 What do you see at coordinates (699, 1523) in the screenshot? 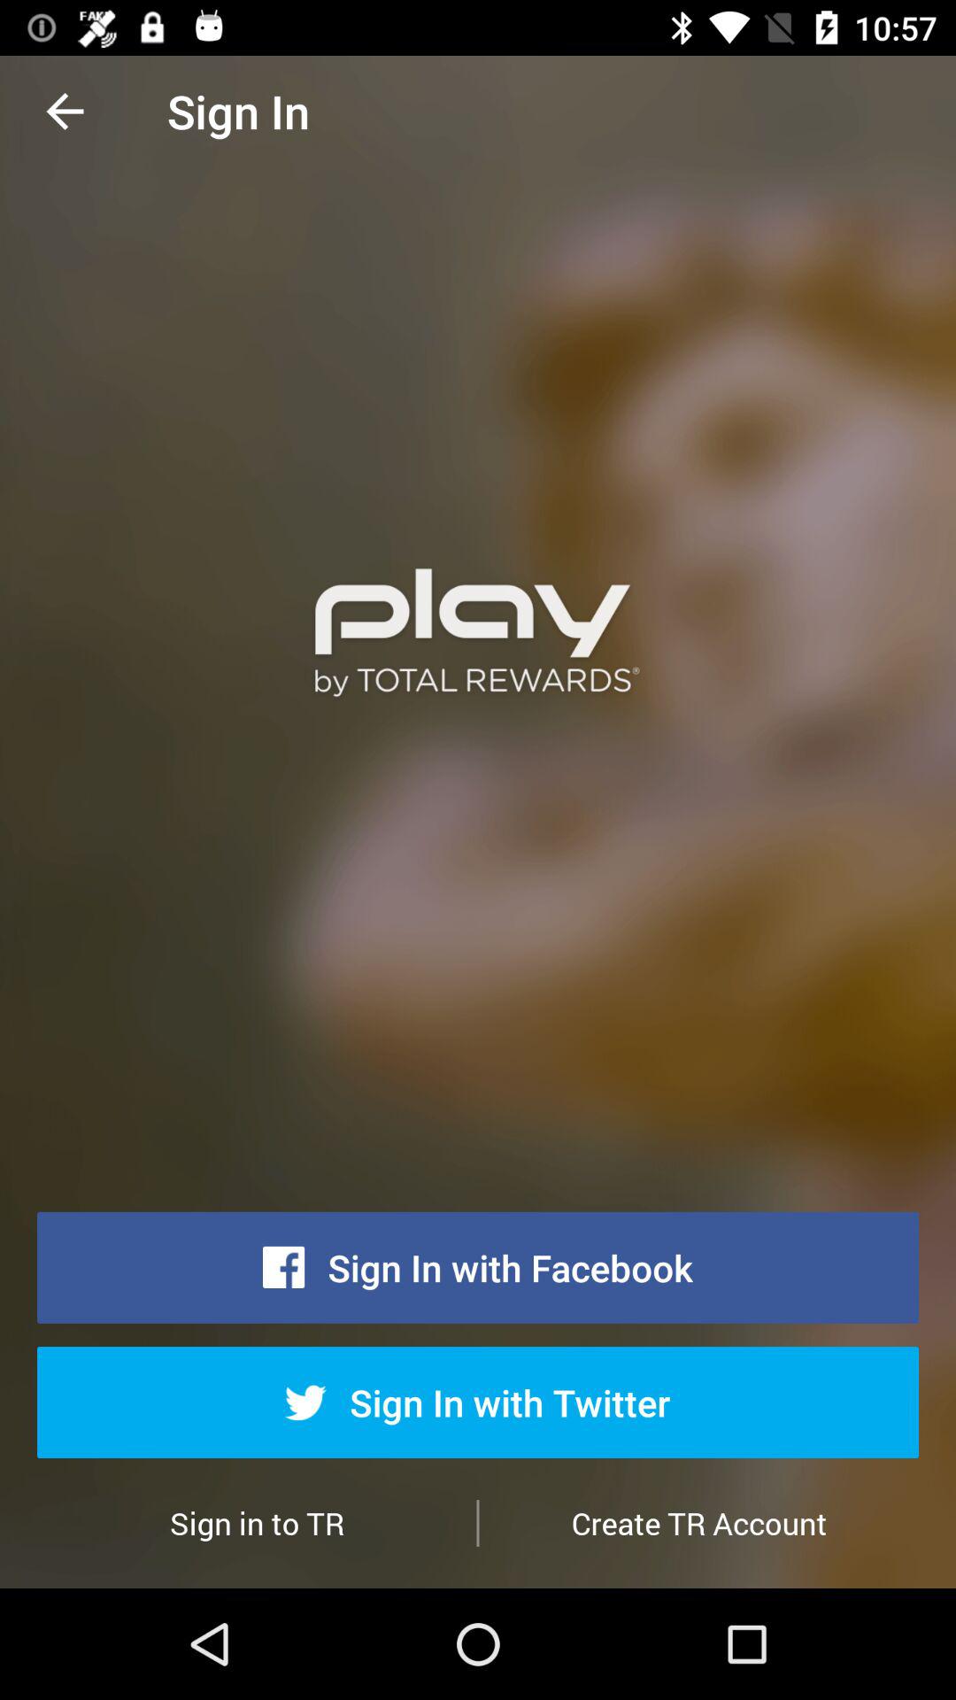
I see `jump until create tr account item` at bounding box center [699, 1523].